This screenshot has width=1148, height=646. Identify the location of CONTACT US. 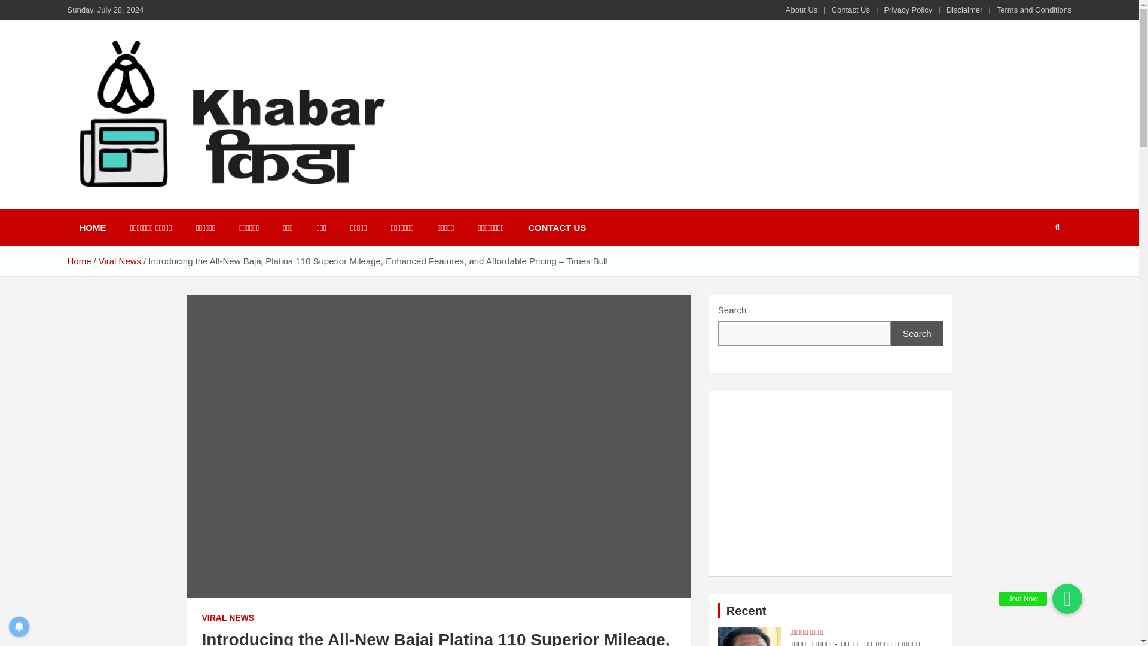
(557, 227).